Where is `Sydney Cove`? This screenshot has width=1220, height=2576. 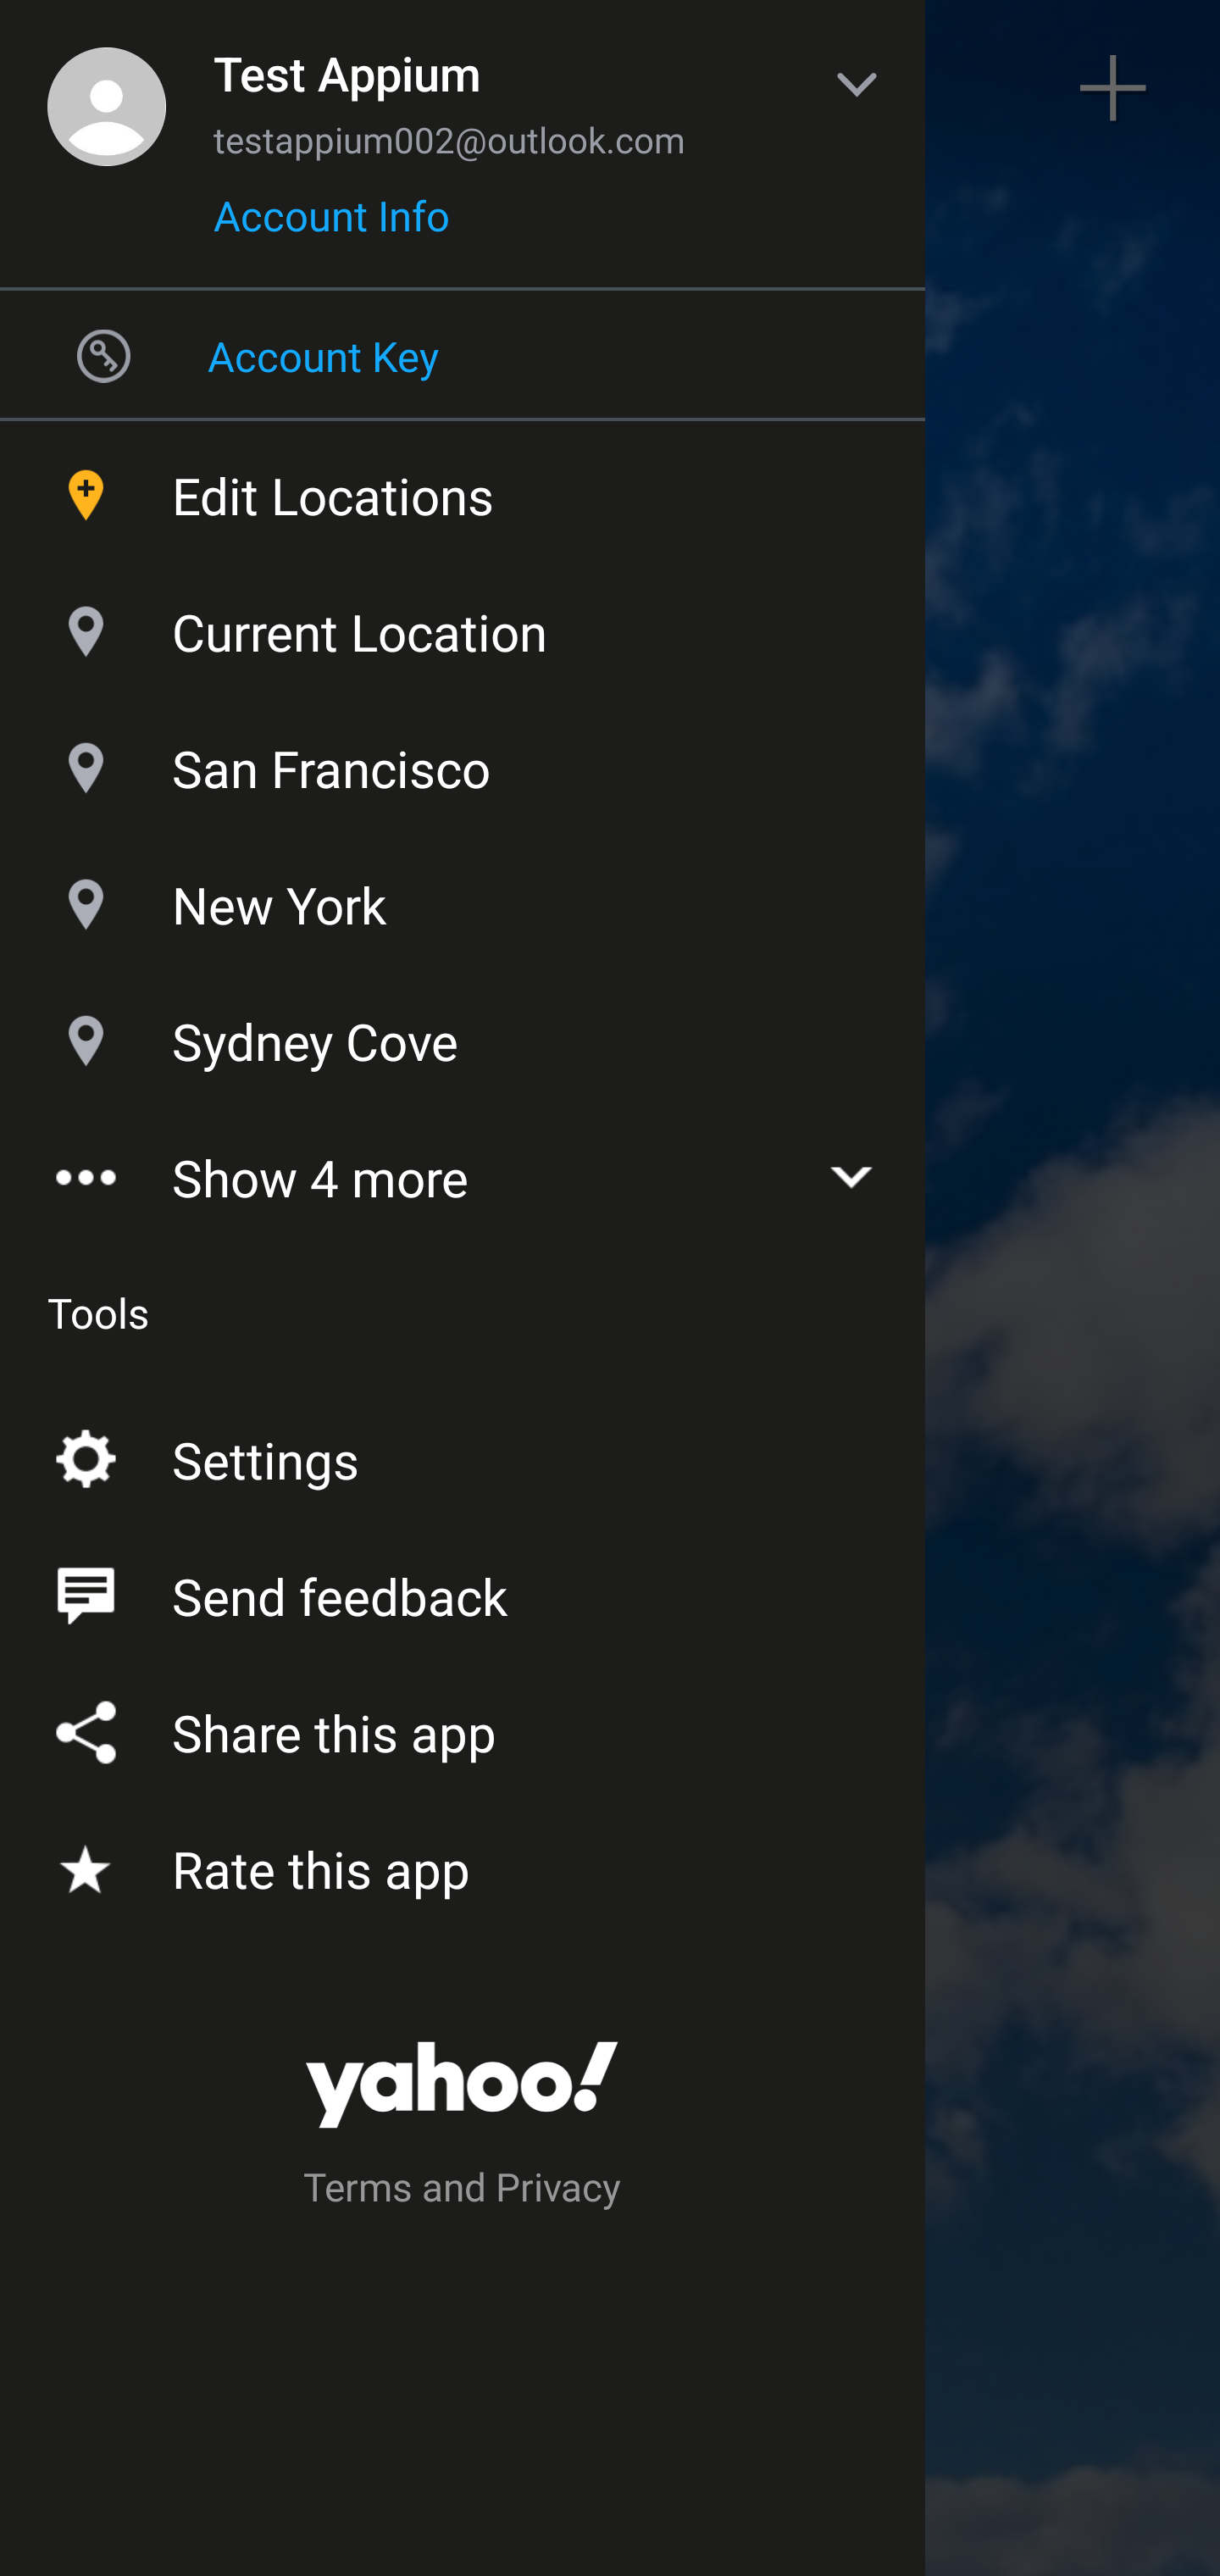 Sydney Cove is located at coordinates (463, 1034).